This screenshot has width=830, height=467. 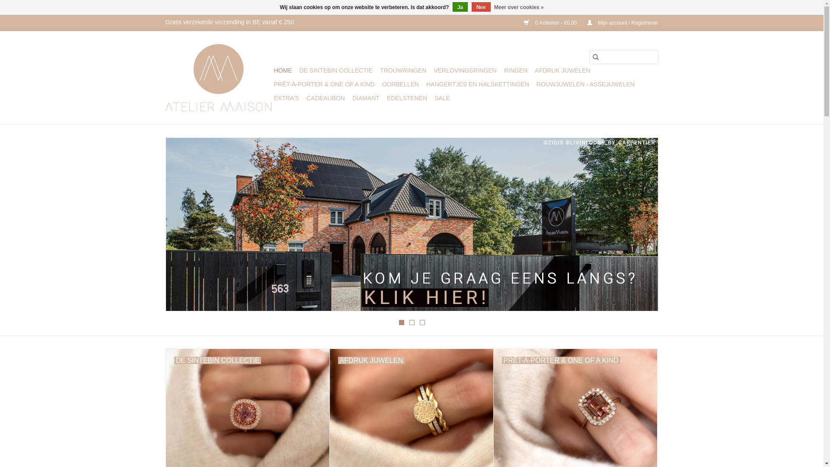 What do you see at coordinates (460, 7) in the screenshot?
I see `Ja` at bounding box center [460, 7].